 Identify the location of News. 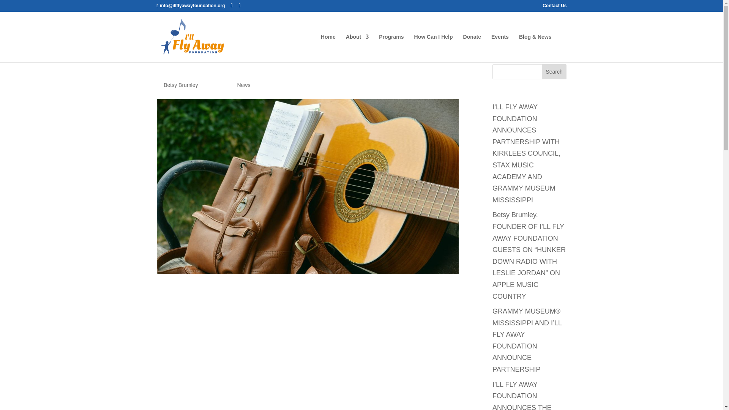
(243, 85).